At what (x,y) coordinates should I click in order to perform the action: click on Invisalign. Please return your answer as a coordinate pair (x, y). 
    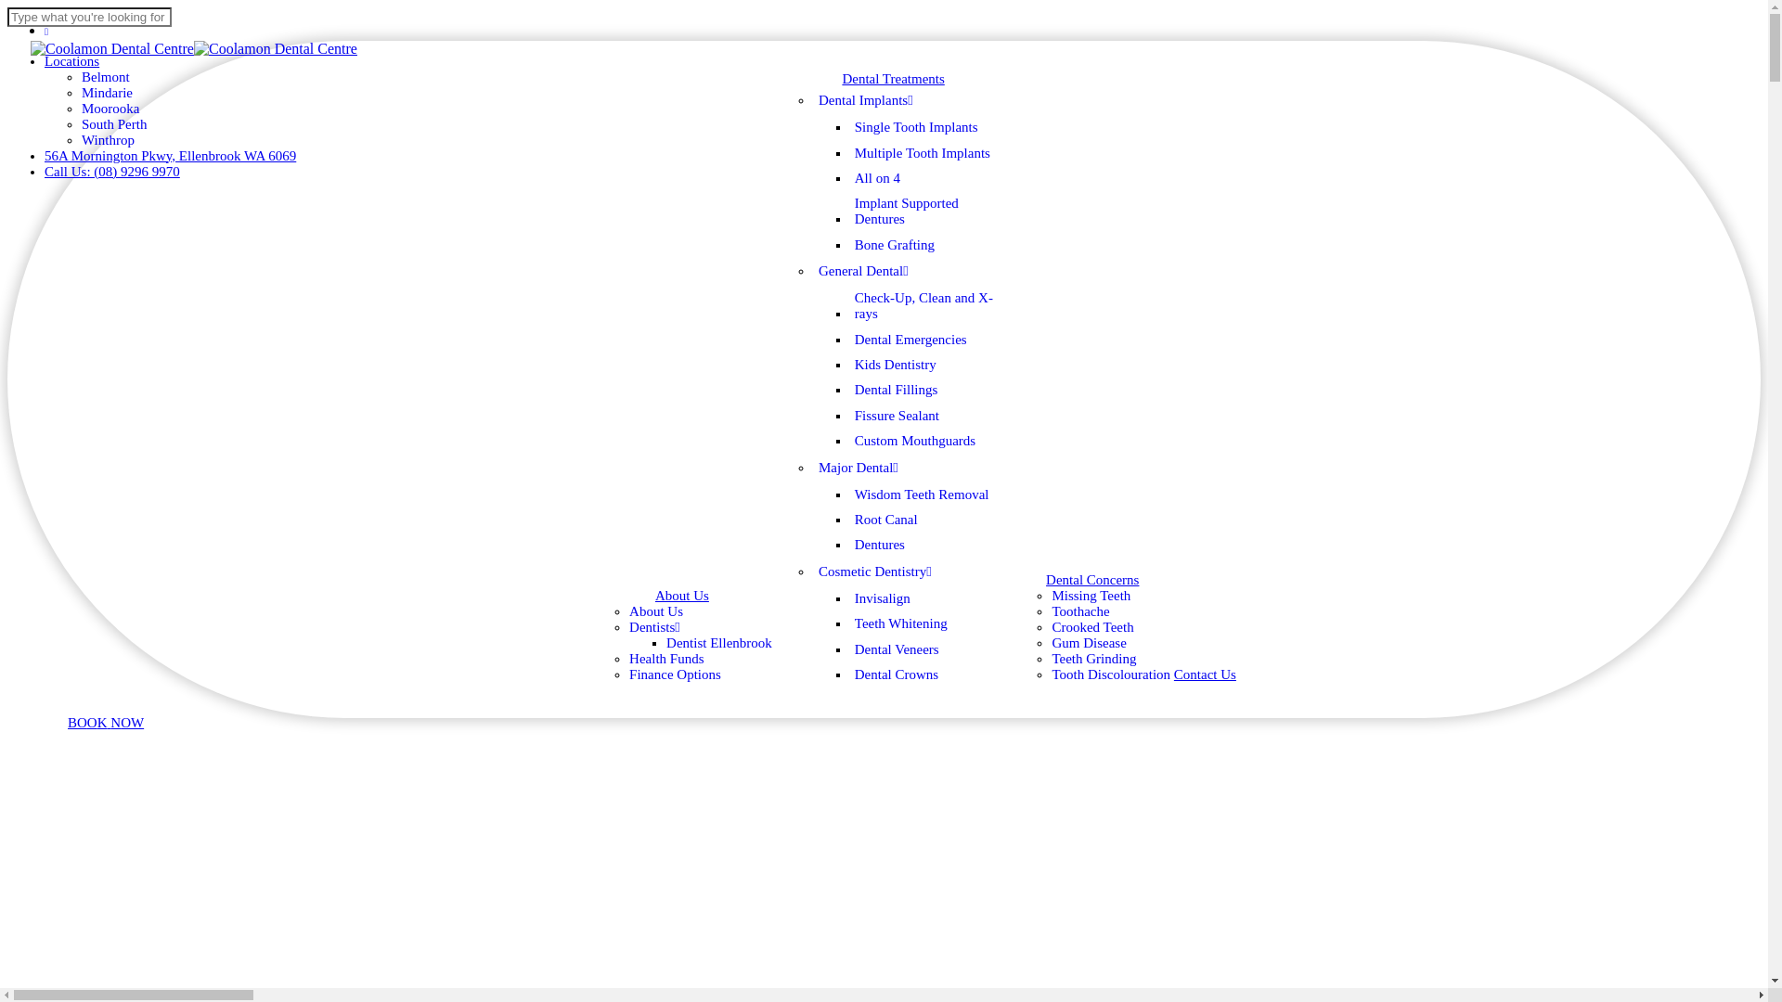
    Looking at the image, I should click on (883, 599).